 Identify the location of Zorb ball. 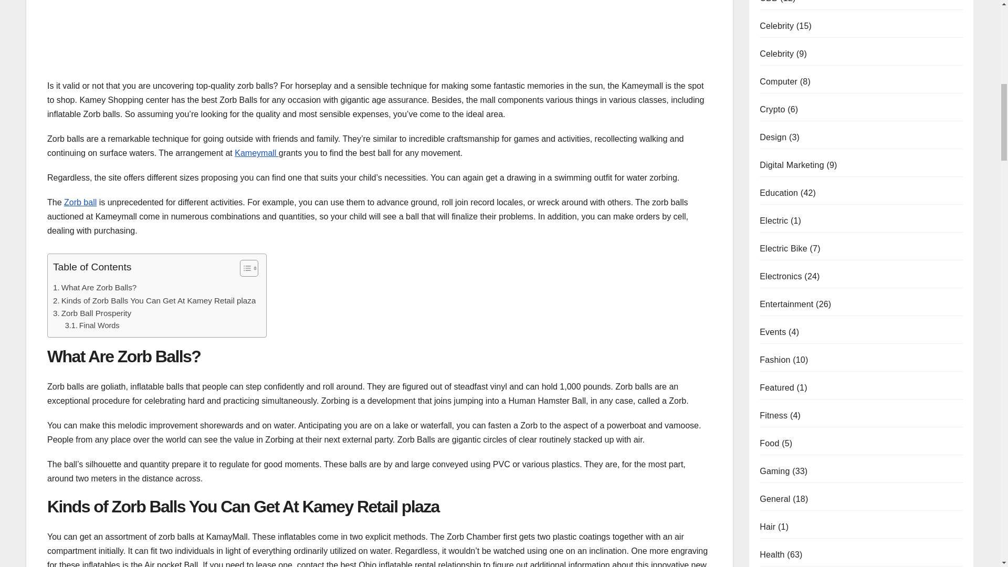
(80, 202).